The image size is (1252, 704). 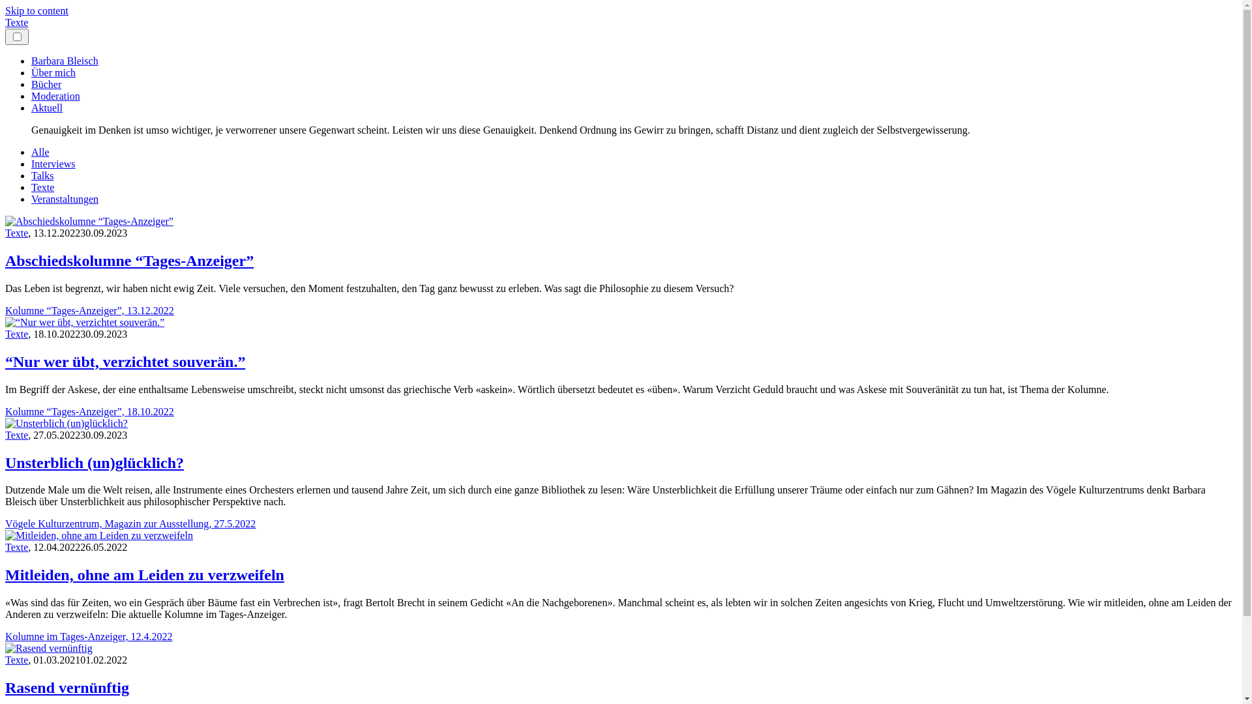 What do you see at coordinates (17, 233) in the screenshot?
I see `Texte` at bounding box center [17, 233].